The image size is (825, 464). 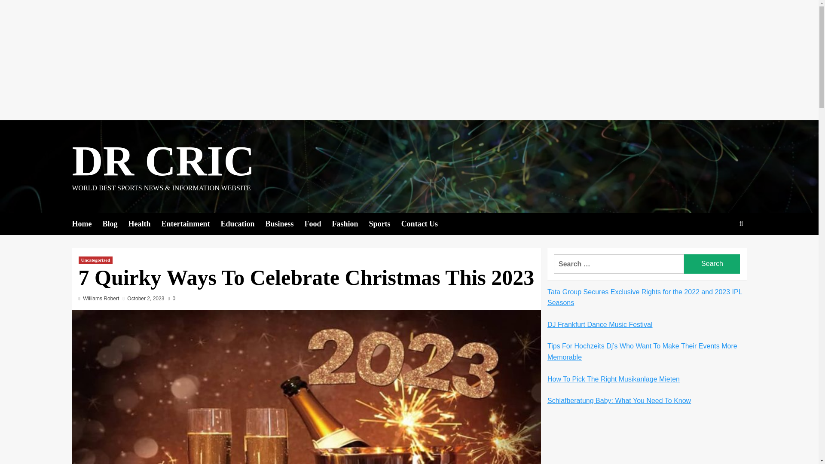 I want to click on DR CRIC, so click(x=163, y=161).